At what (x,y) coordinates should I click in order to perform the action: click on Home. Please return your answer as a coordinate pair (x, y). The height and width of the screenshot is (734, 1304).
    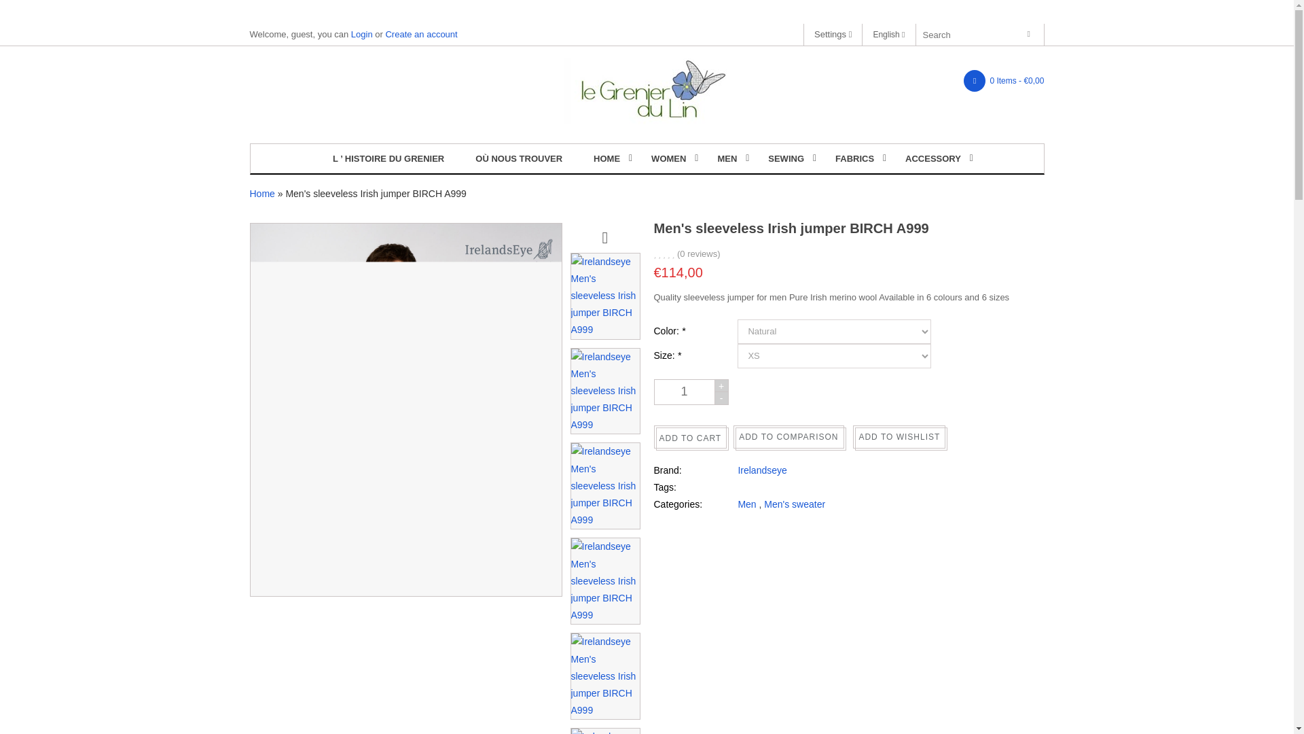
    Looking at the image, I should click on (606, 158).